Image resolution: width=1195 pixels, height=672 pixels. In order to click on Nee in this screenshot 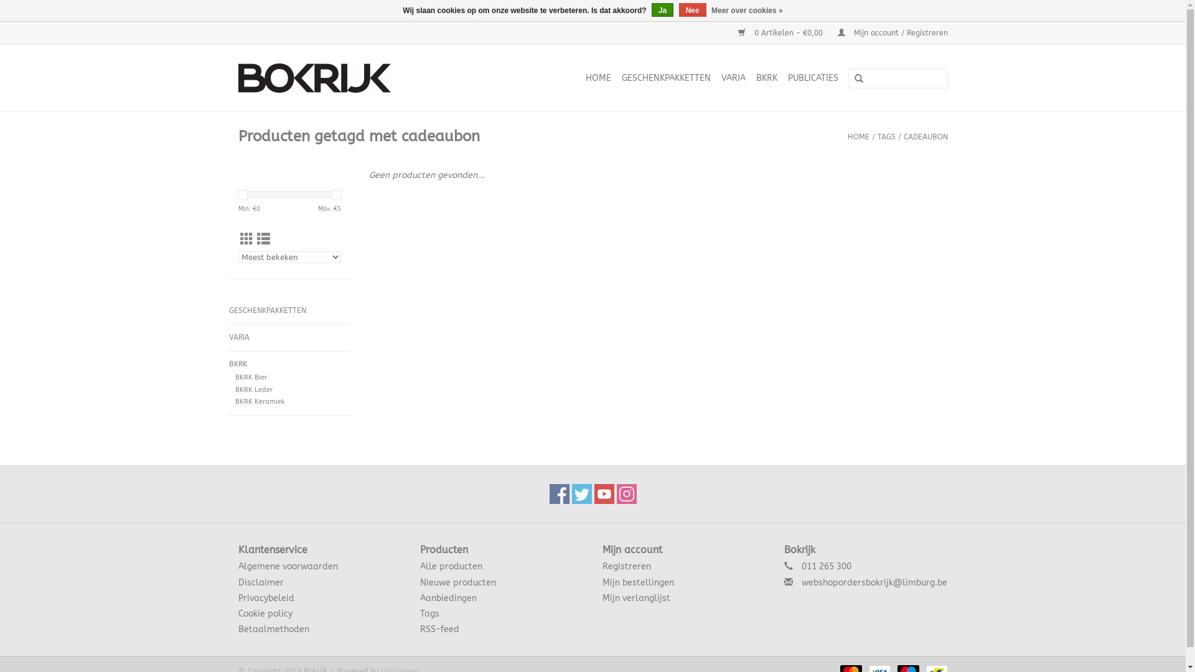, I will do `click(693, 10)`.